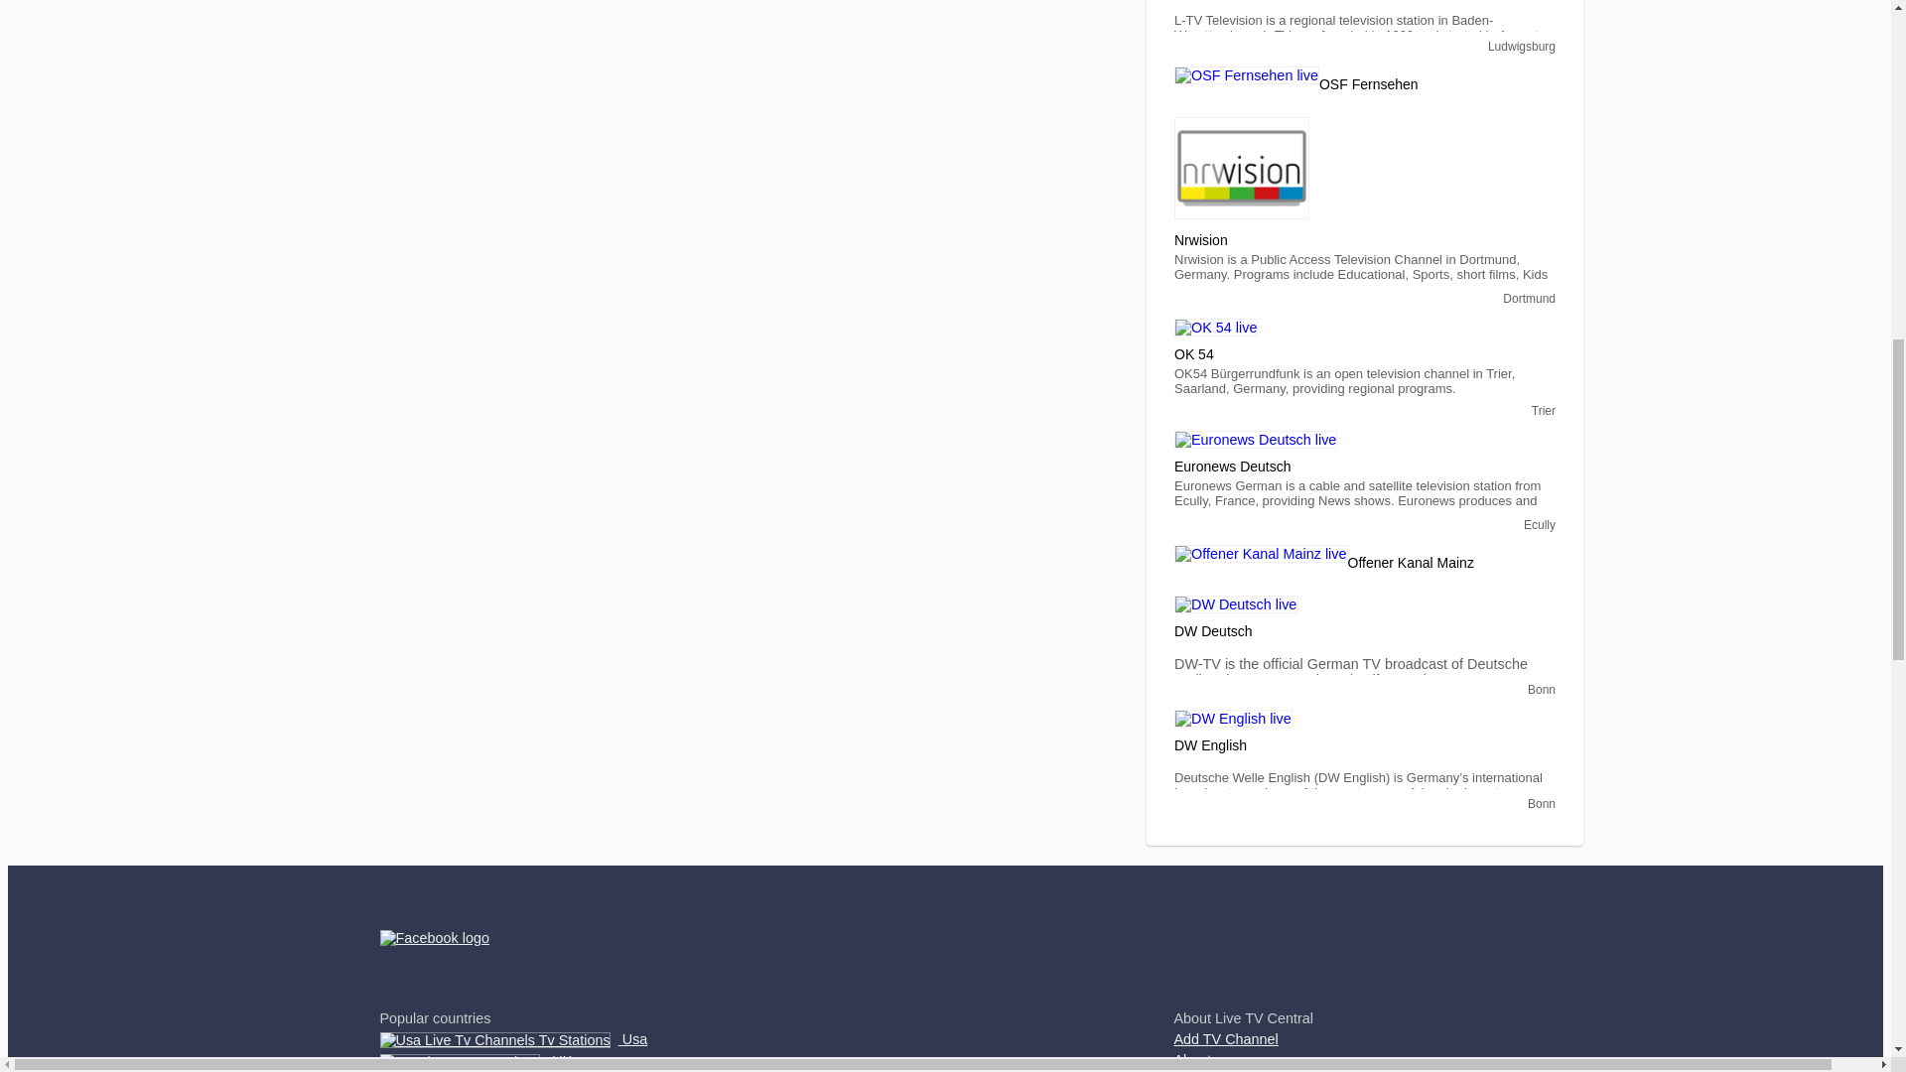 The width and height of the screenshot is (1906, 1072). Describe the element at coordinates (1241, 168) in the screenshot. I see `Nrwision` at that location.